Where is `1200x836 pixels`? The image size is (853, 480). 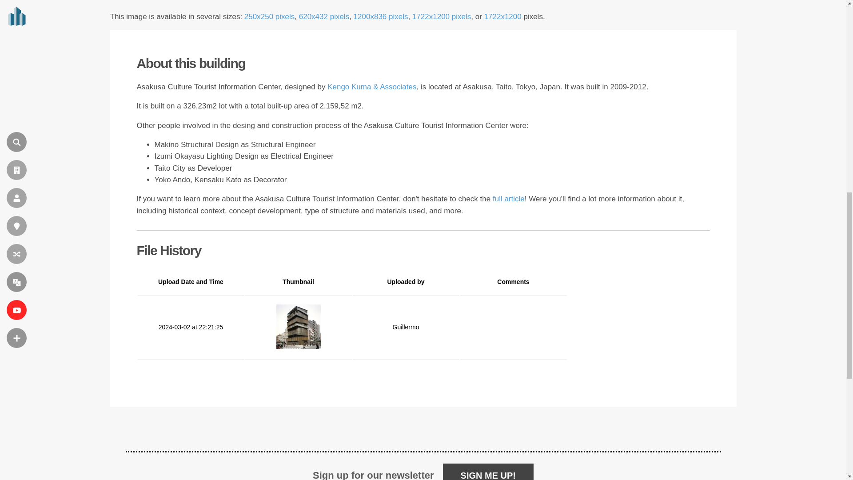 1200x836 pixels is located at coordinates (381, 17).